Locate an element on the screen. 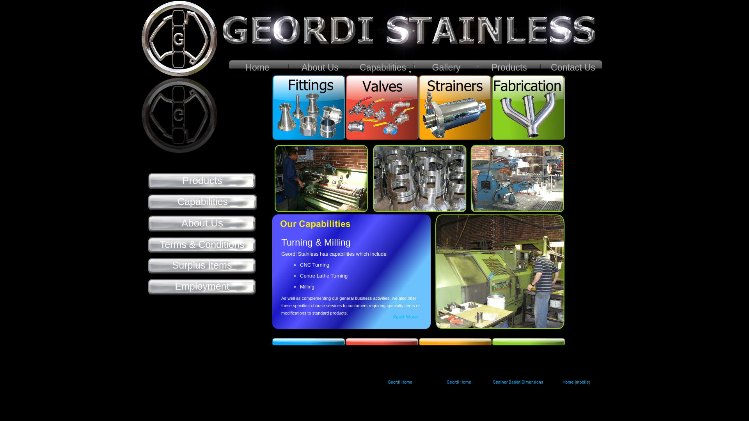  Terms & Conditions is located at coordinates (202, 246).